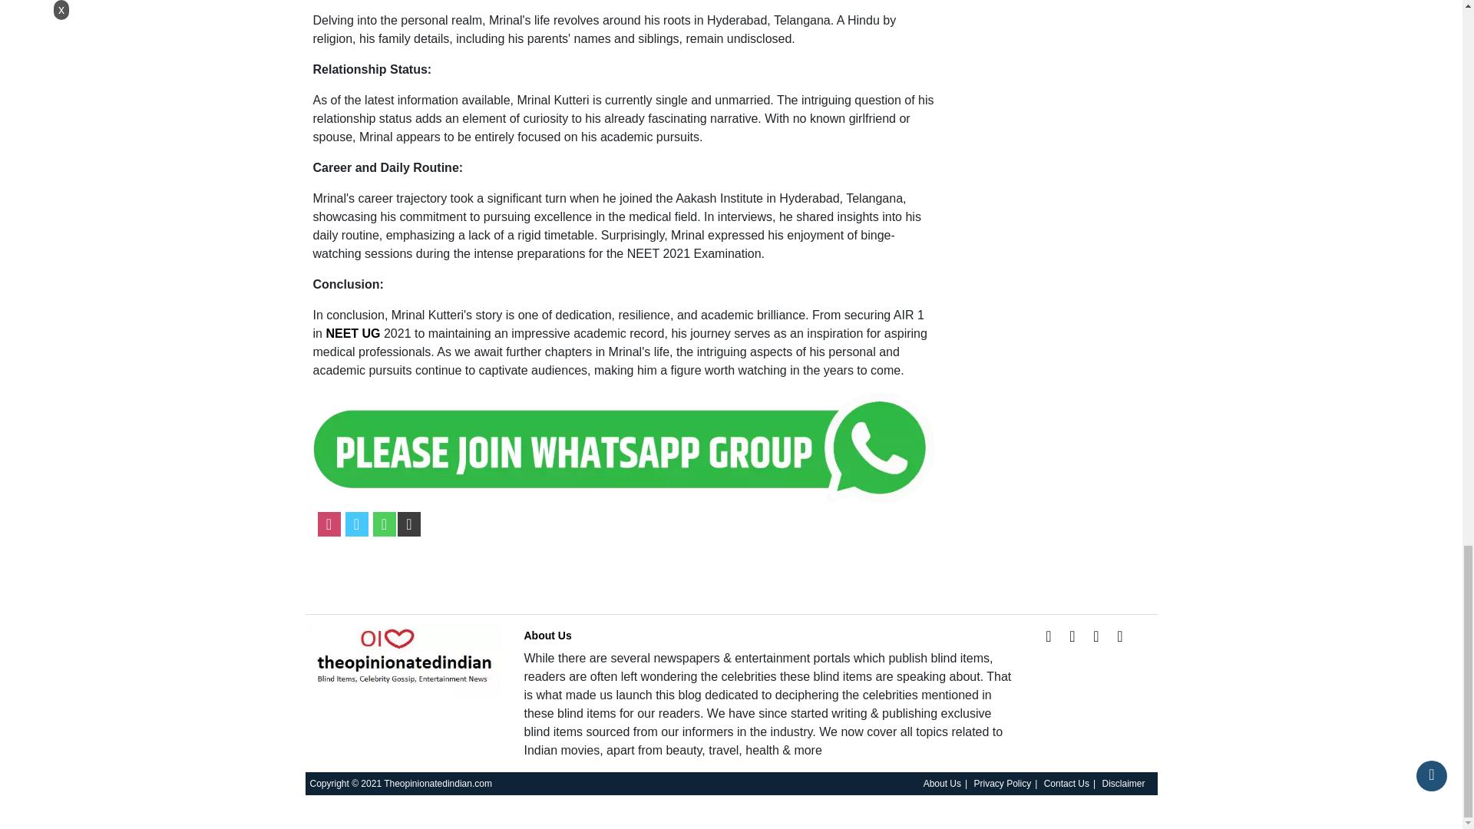  What do you see at coordinates (384, 523) in the screenshot?
I see `WhatsApp` at bounding box center [384, 523].